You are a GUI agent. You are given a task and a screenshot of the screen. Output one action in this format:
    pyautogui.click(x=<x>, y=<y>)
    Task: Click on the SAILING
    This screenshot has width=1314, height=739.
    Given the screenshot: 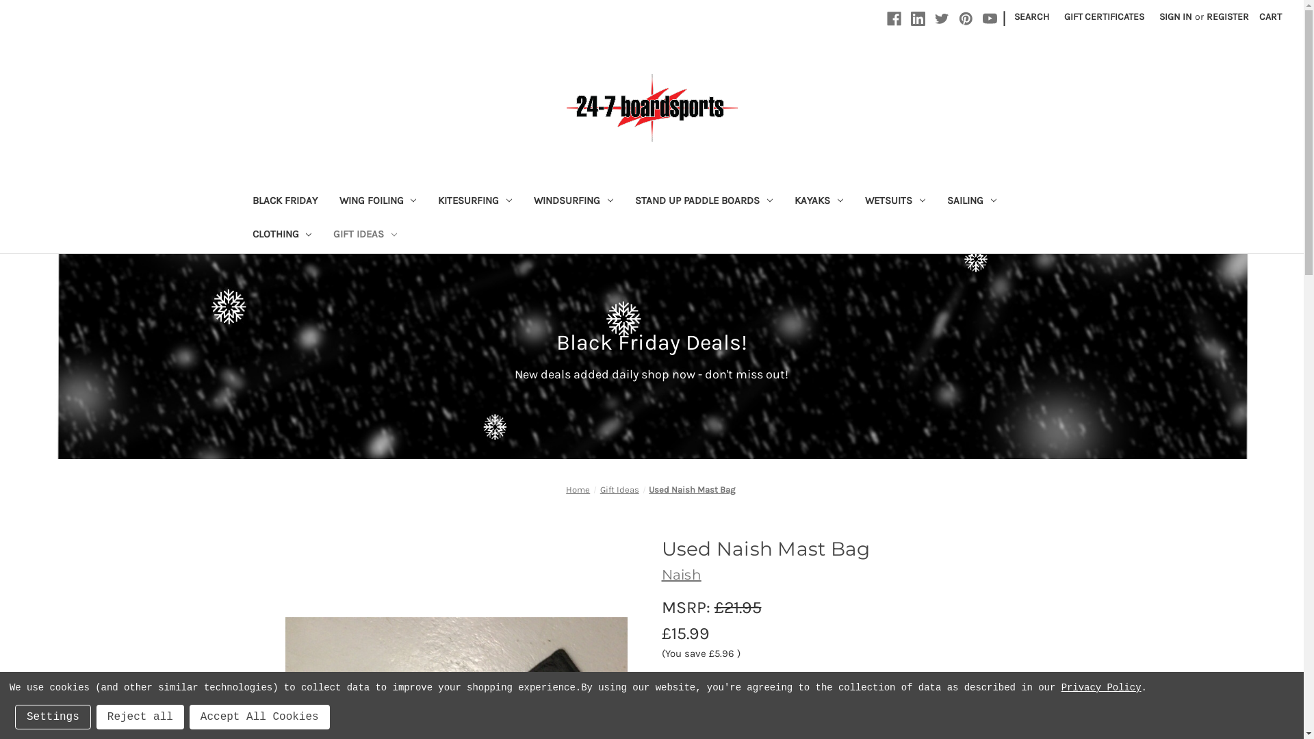 What is the action you would take?
    pyautogui.click(x=972, y=203)
    